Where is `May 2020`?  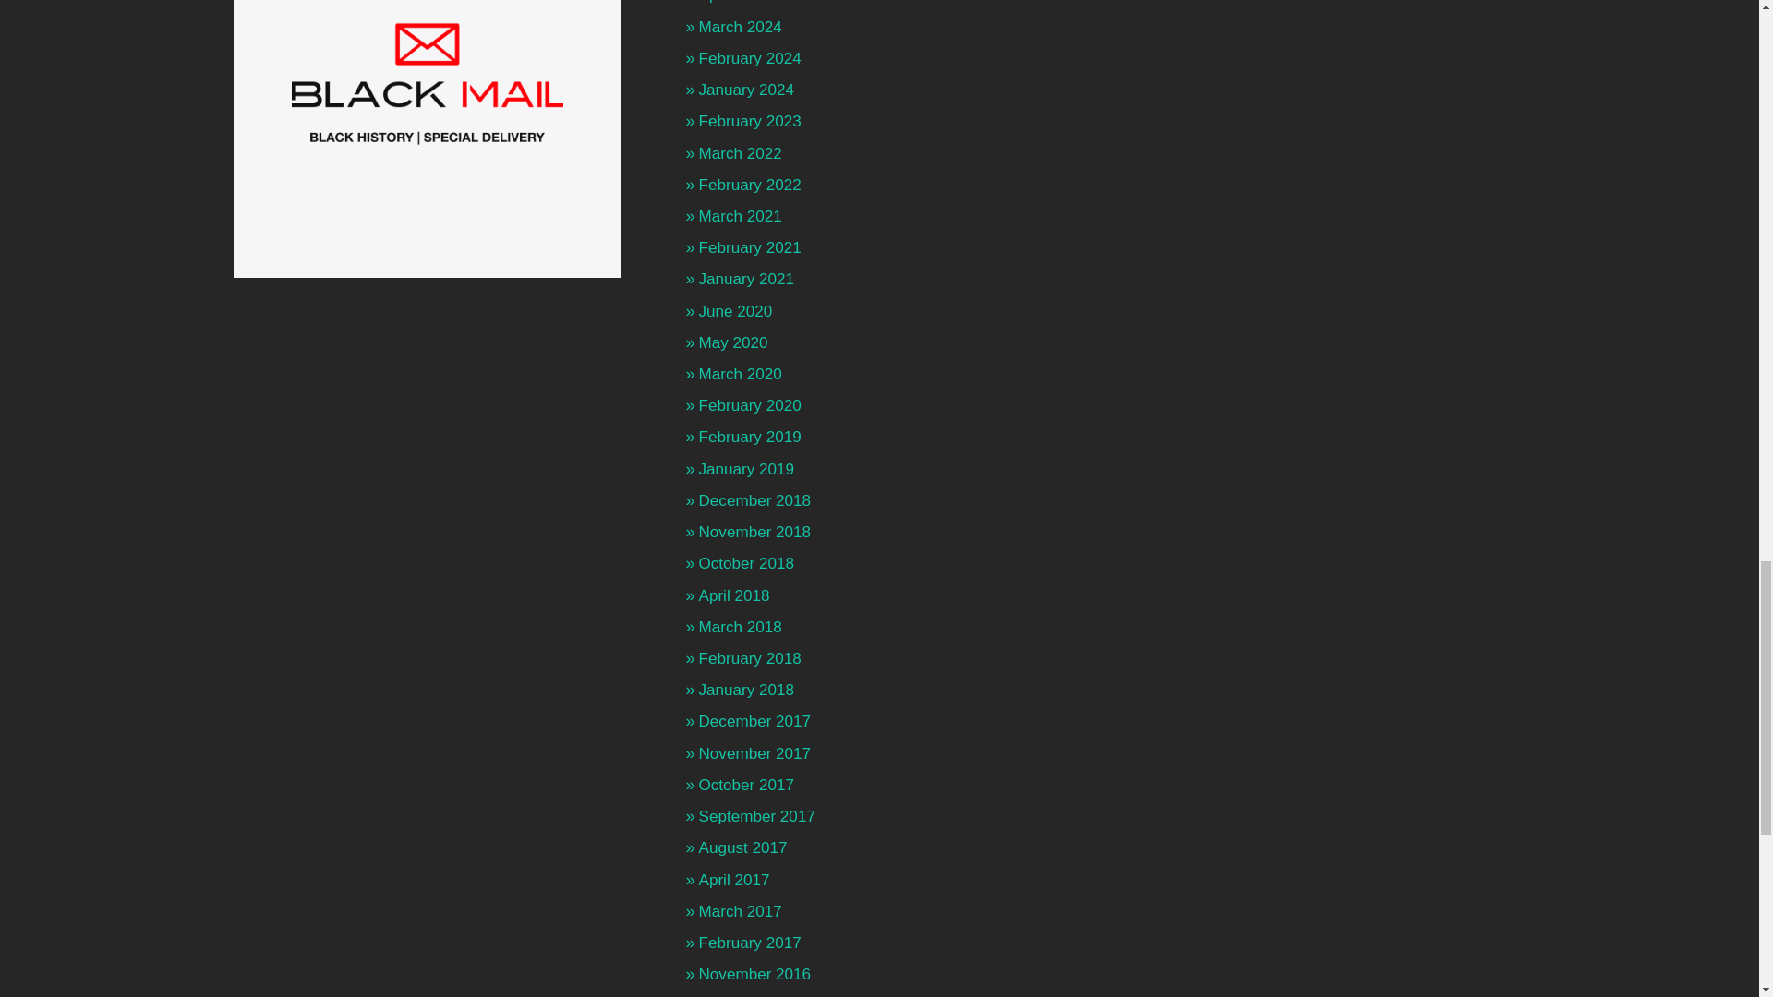 May 2020 is located at coordinates (733, 342).